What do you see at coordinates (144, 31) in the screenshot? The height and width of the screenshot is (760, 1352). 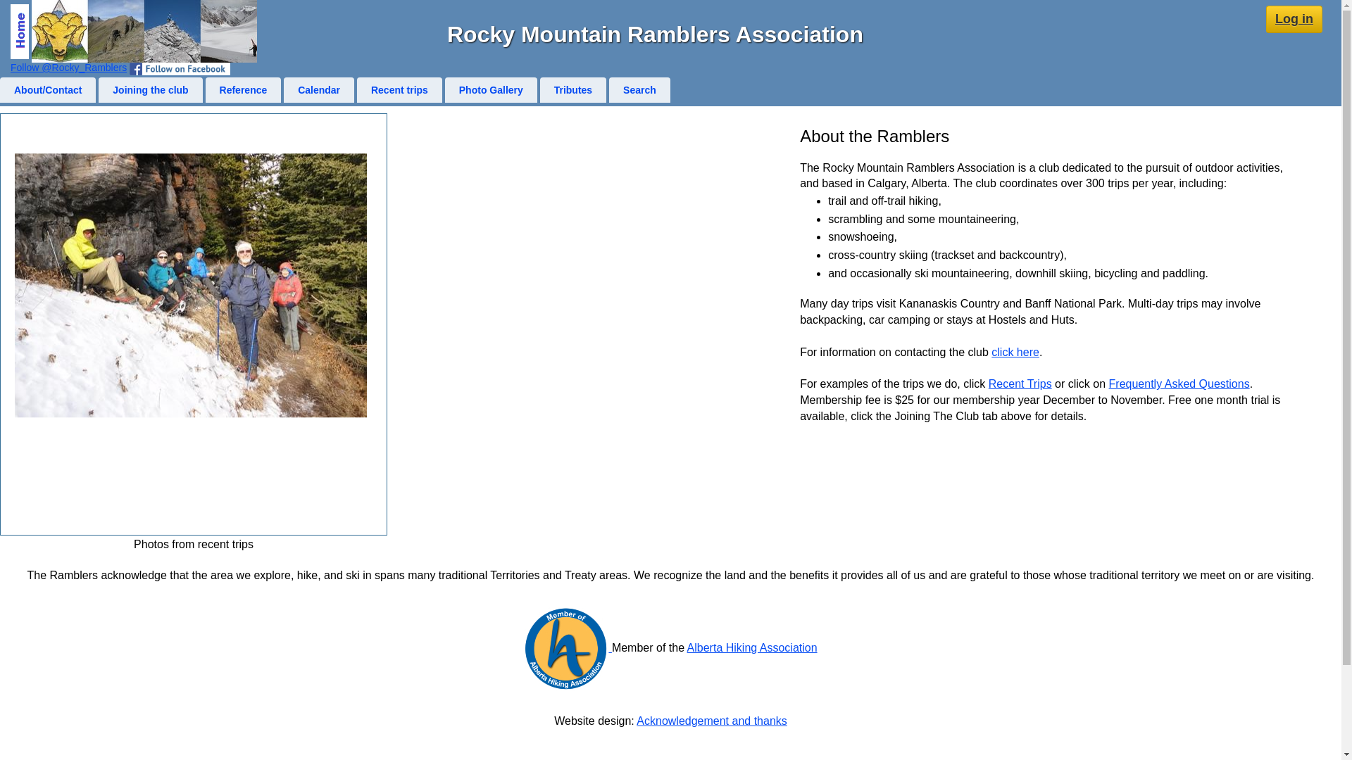 I see `Home page` at bounding box center [144, 31].